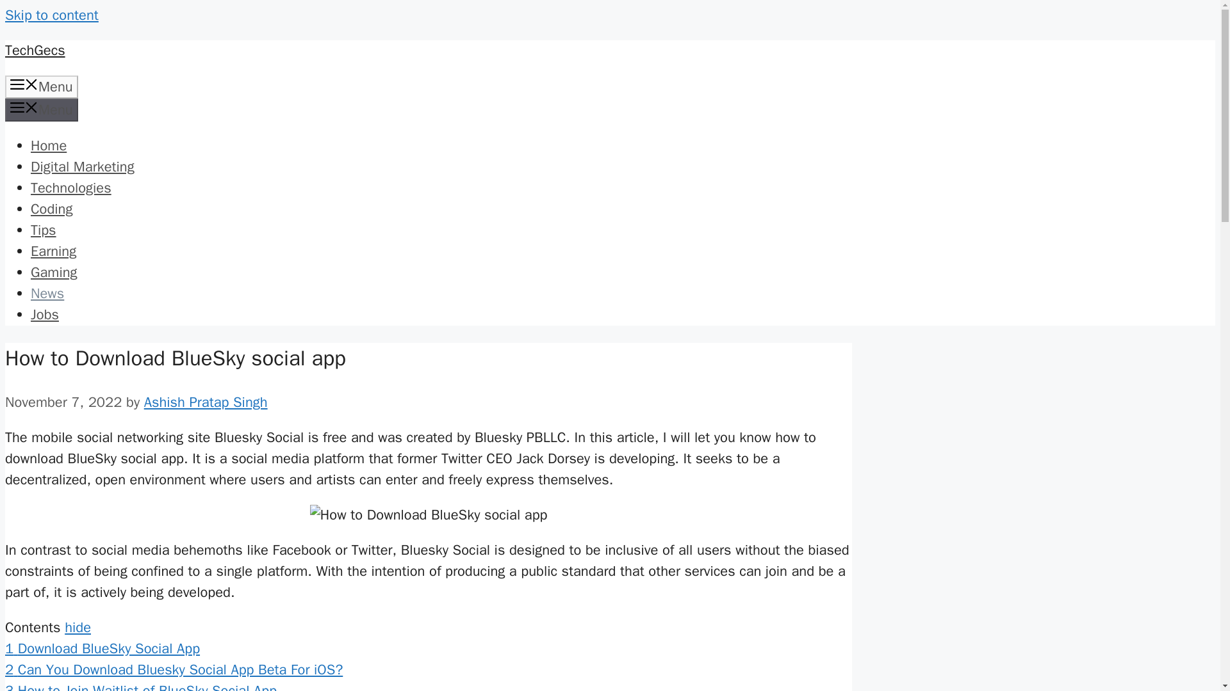 Image resolution: width=1230 pixels, height=691 pixels. What do you see at coordinates (51, 209) in the screenshot?
I see `Coding` at bounding box center [51, 209].